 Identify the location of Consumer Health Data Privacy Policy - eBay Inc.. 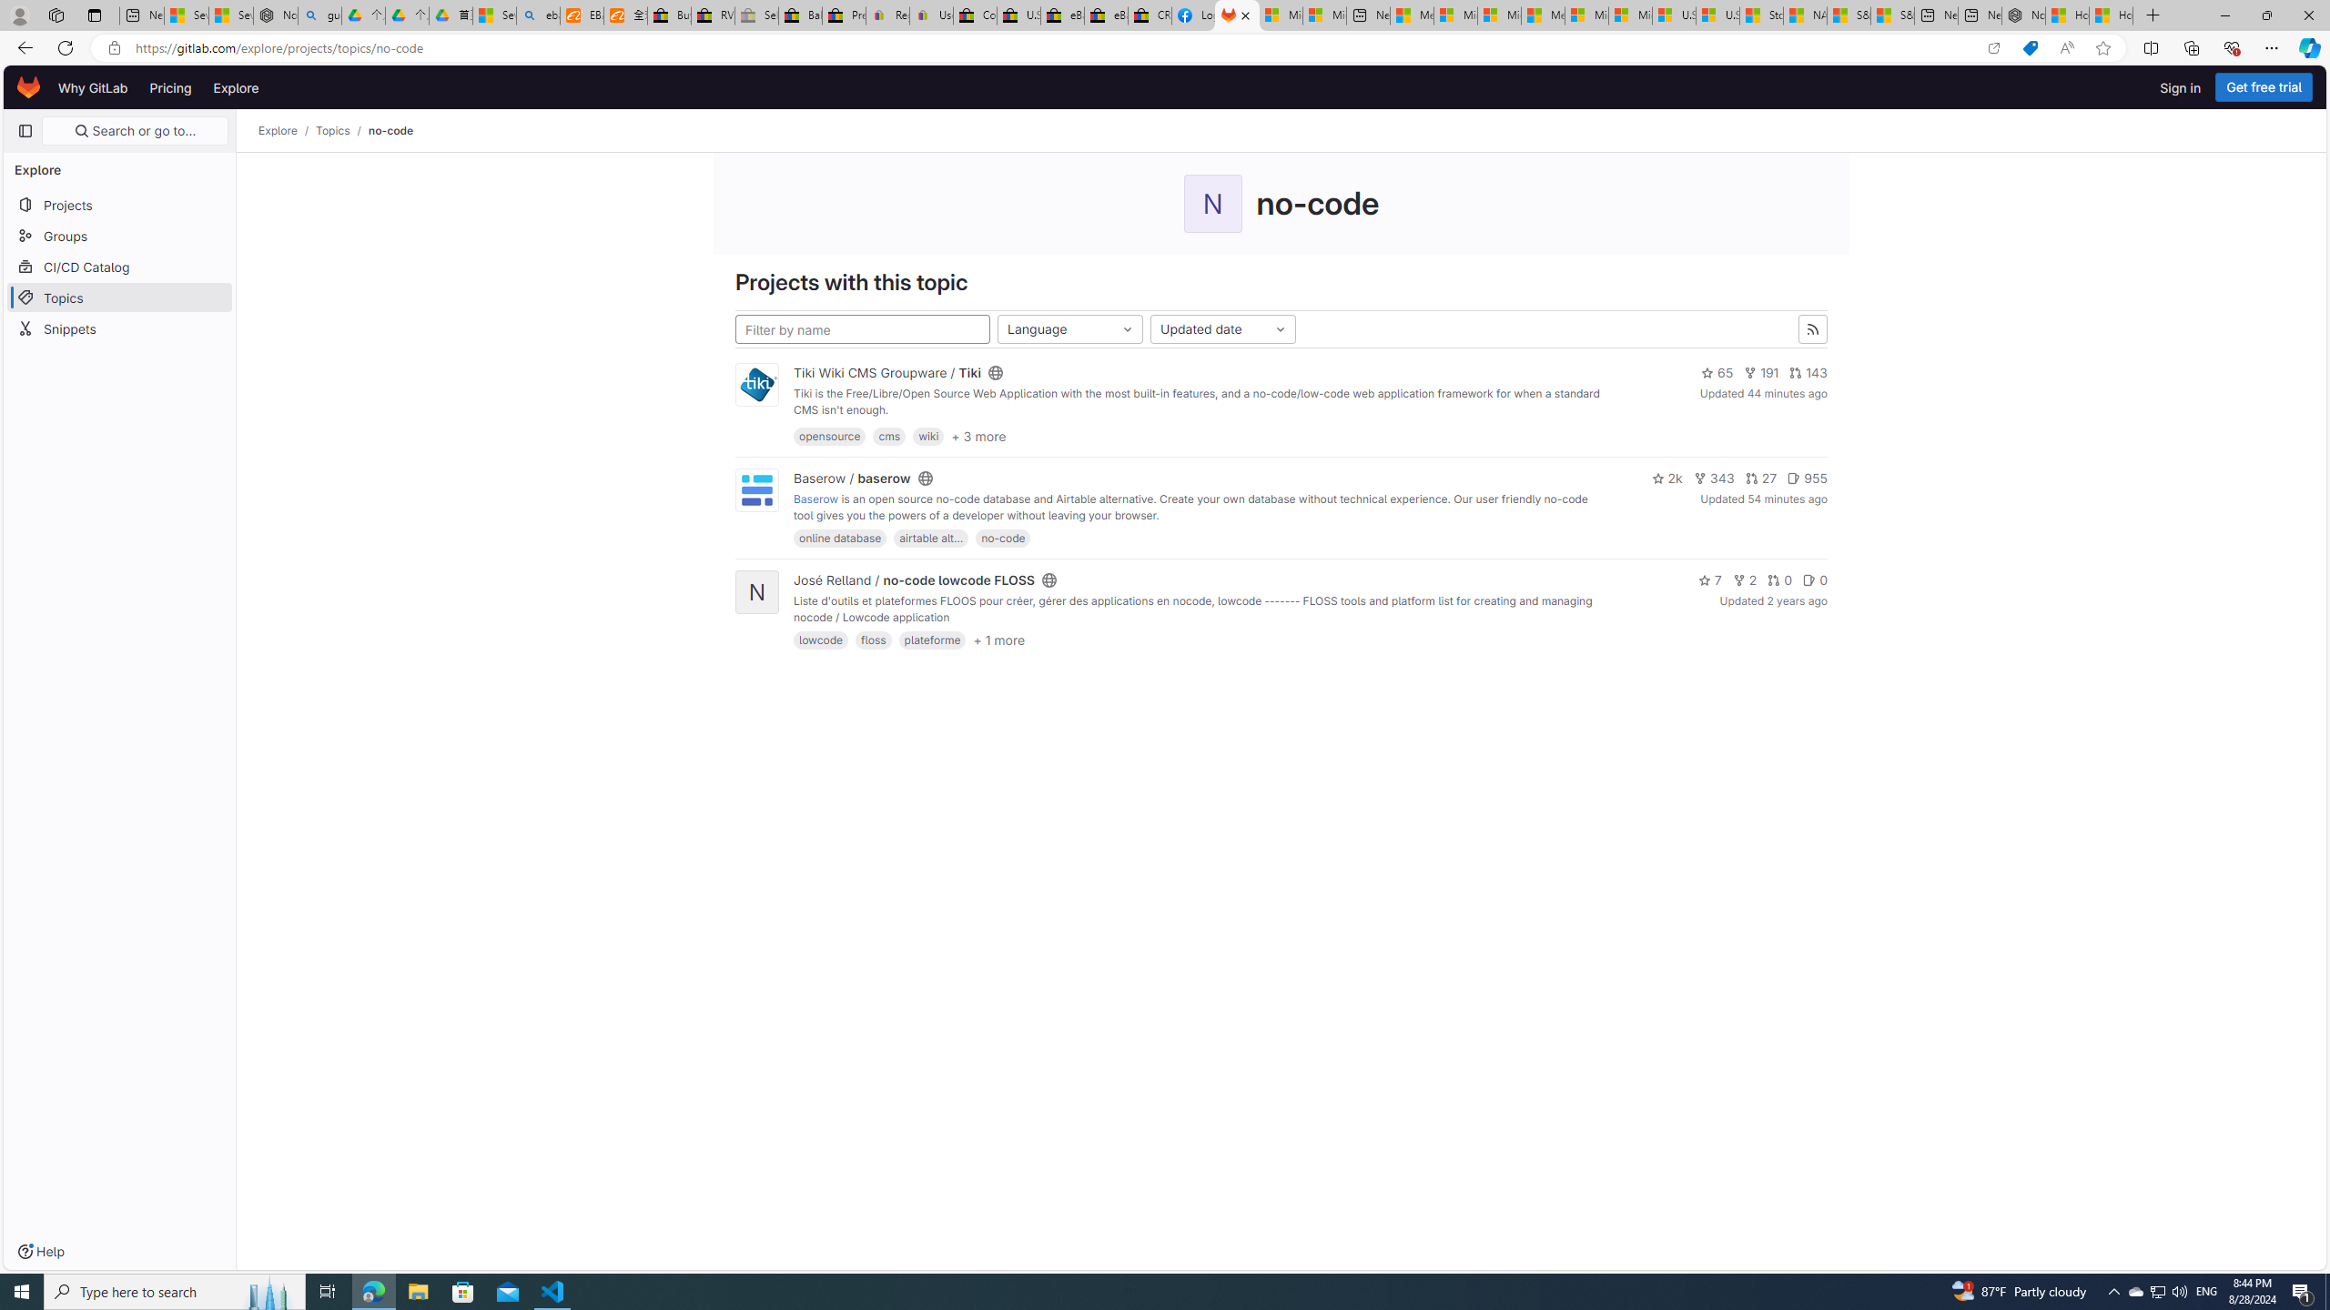
(975, 15).